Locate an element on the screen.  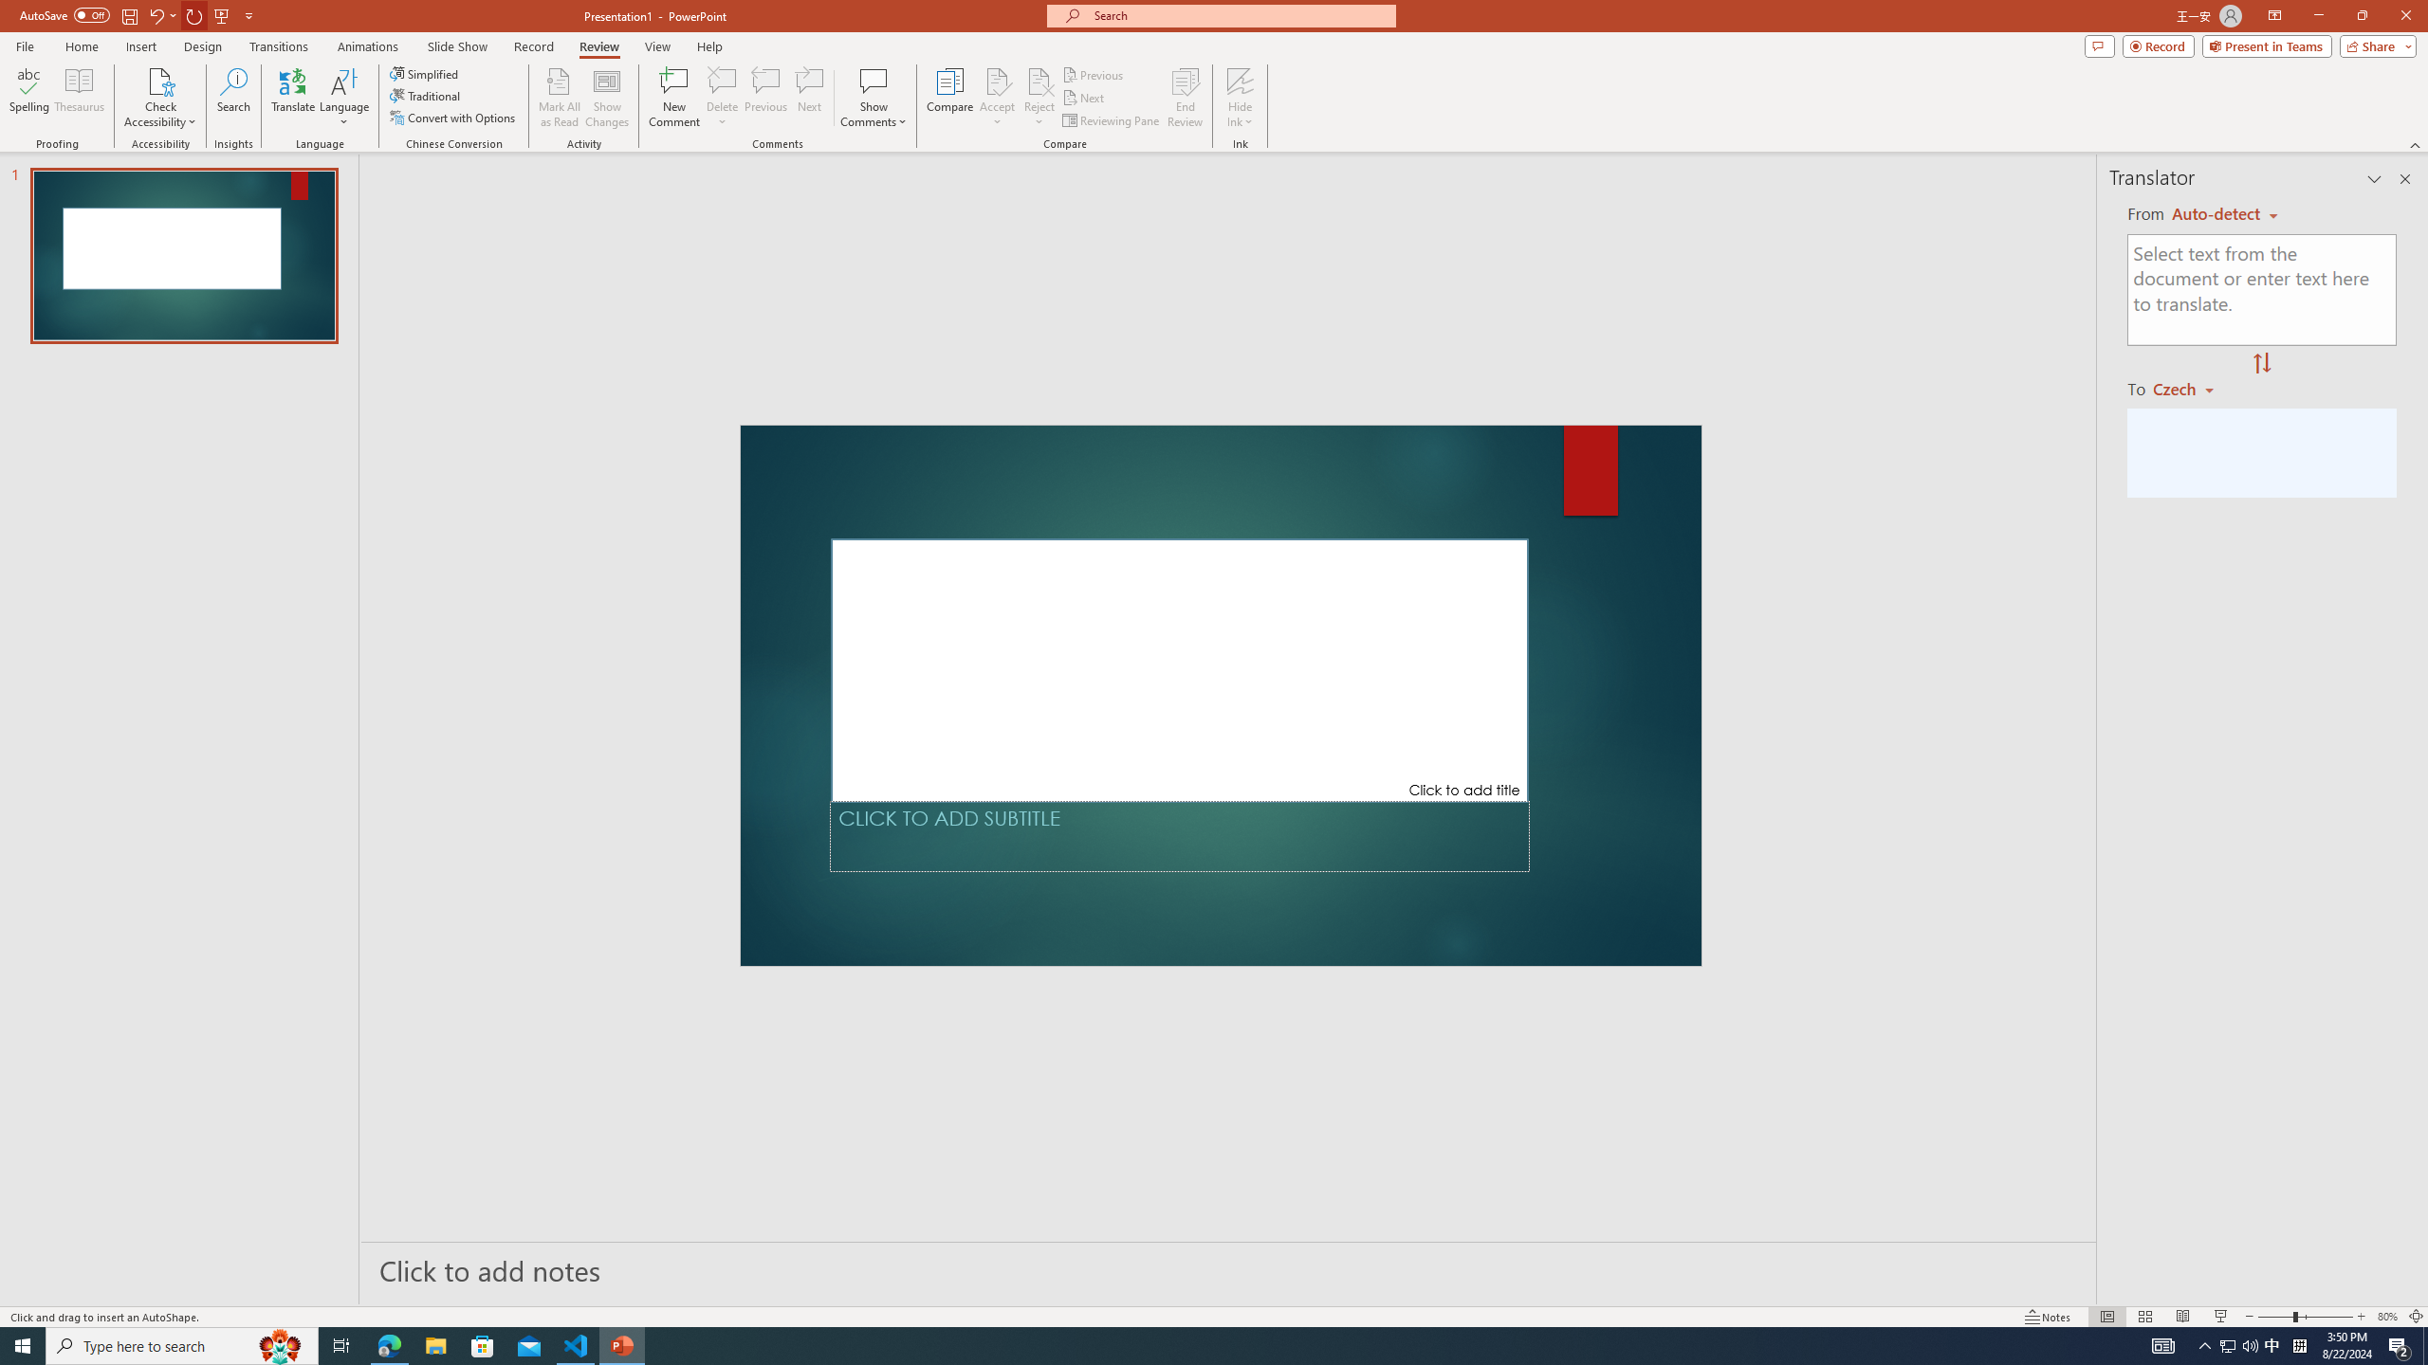
Compare is located at coordinates (950, 98).